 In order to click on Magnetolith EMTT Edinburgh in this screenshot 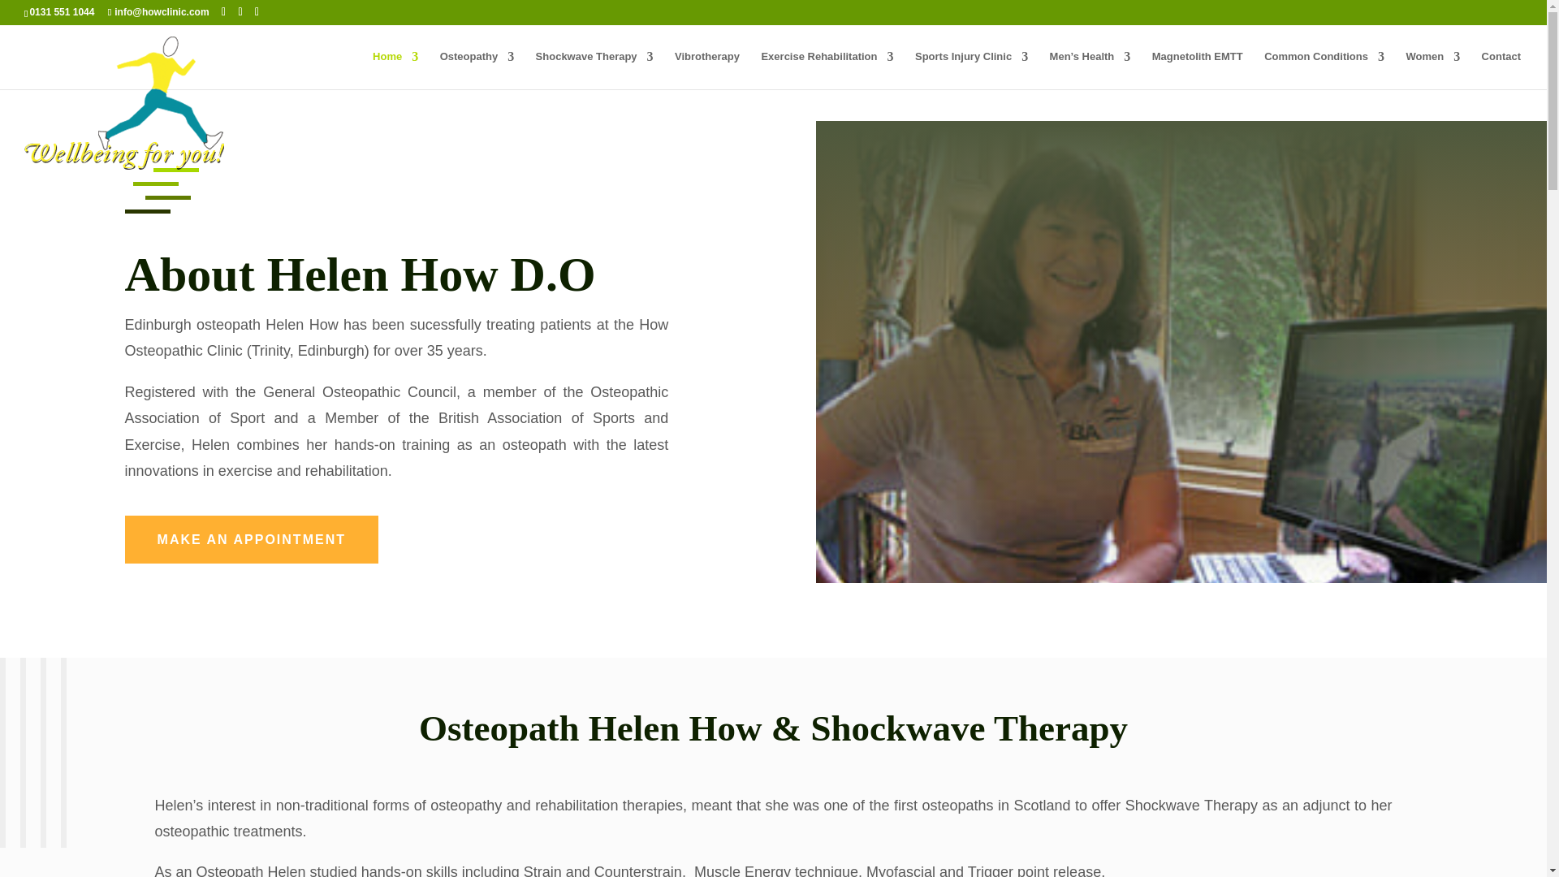, I will do `click(1197, 70)`.